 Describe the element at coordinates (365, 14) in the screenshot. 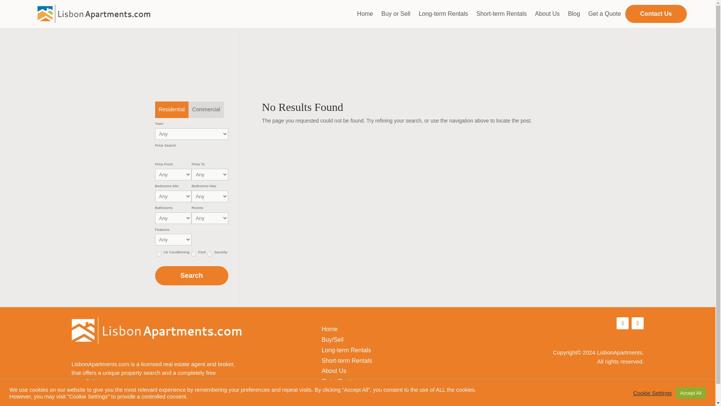

I see `Home` at that location.